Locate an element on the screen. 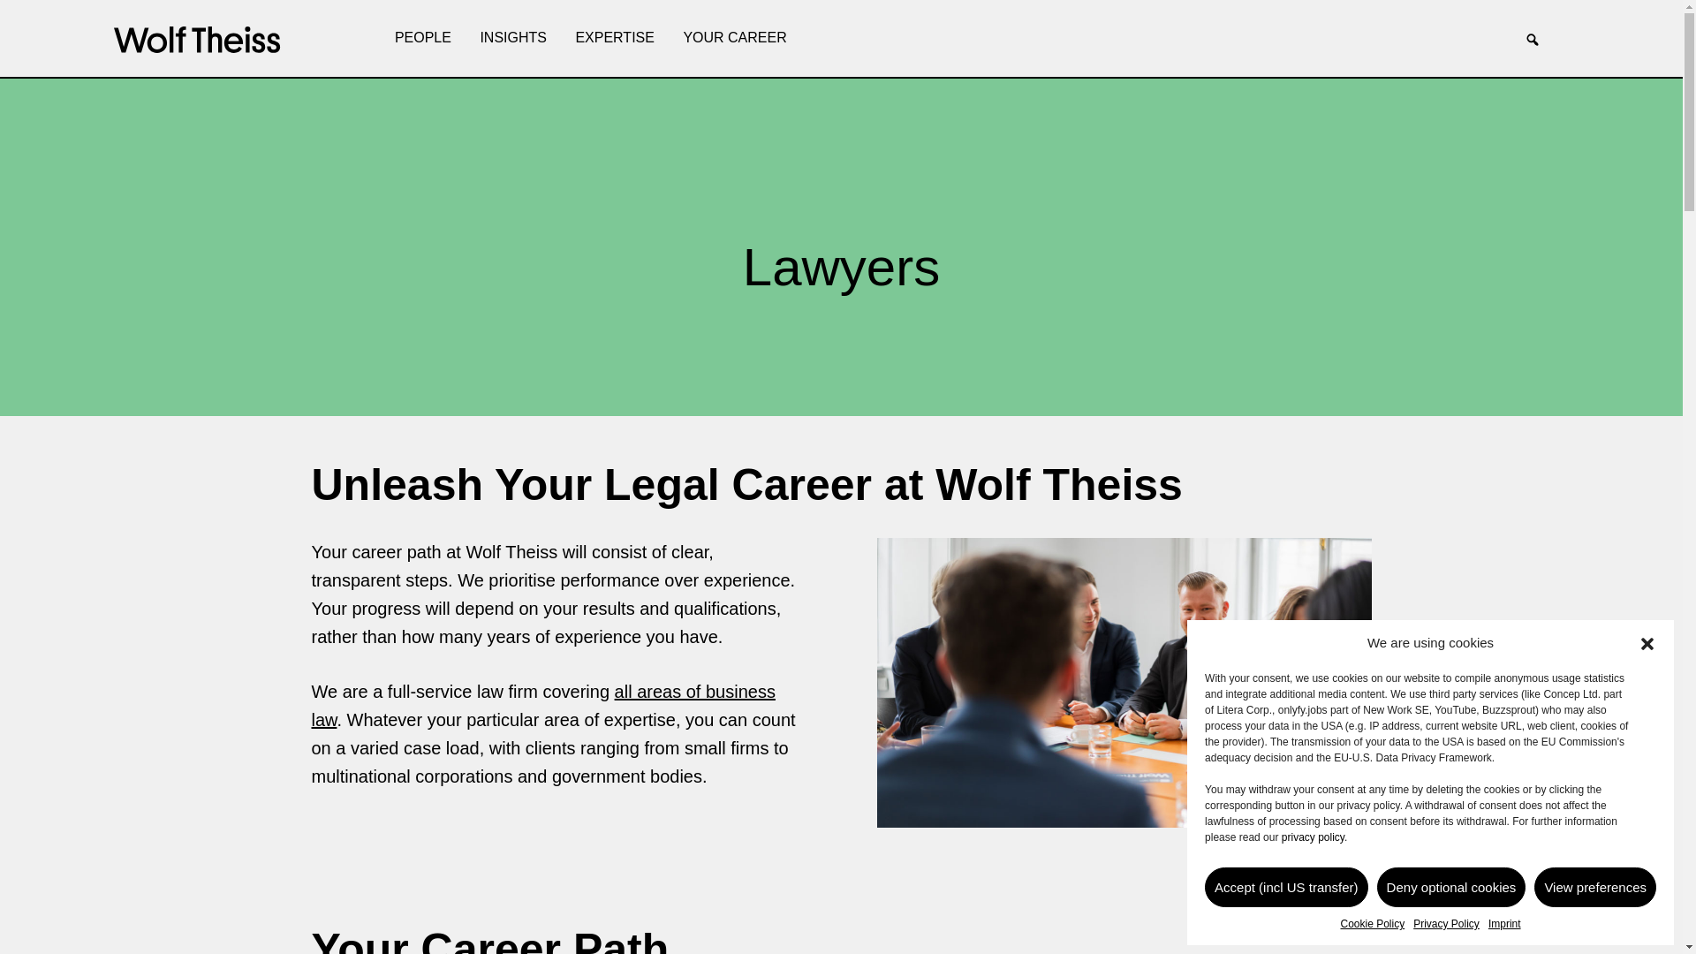 The height and width of the screenshot is (954, 1696). privacy policy is located at coordinates (1313, 837).